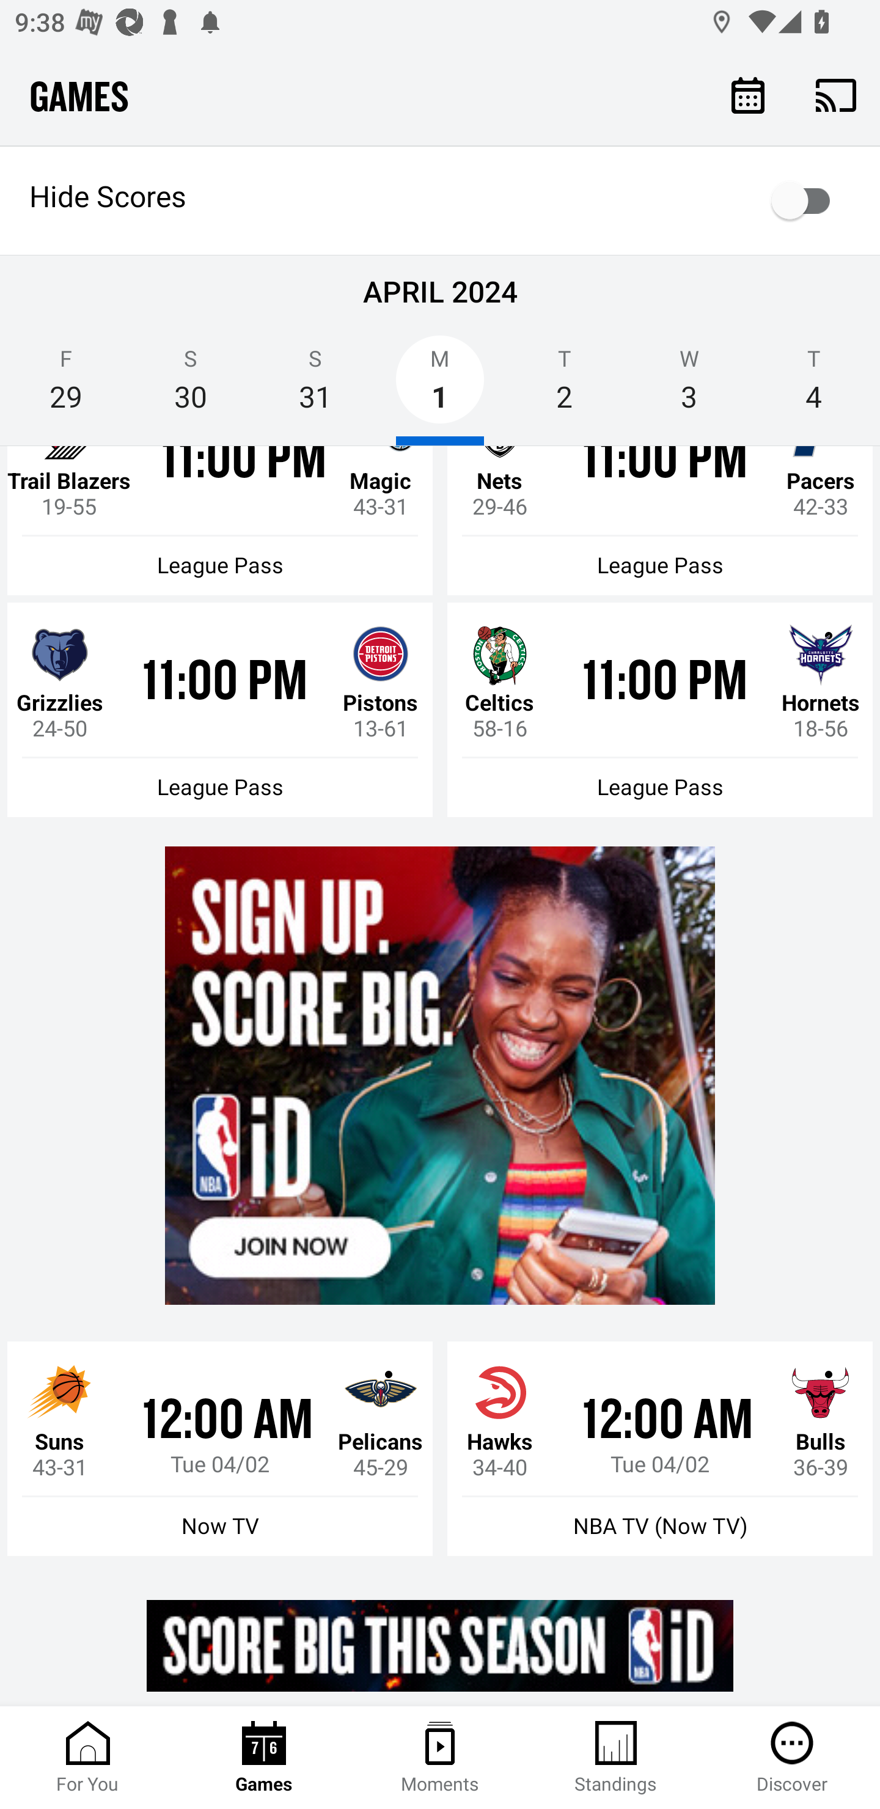  Describe the element at coordinates (440, 1076) in the screenshot. I see `g5nqqygr7owph` at that location.